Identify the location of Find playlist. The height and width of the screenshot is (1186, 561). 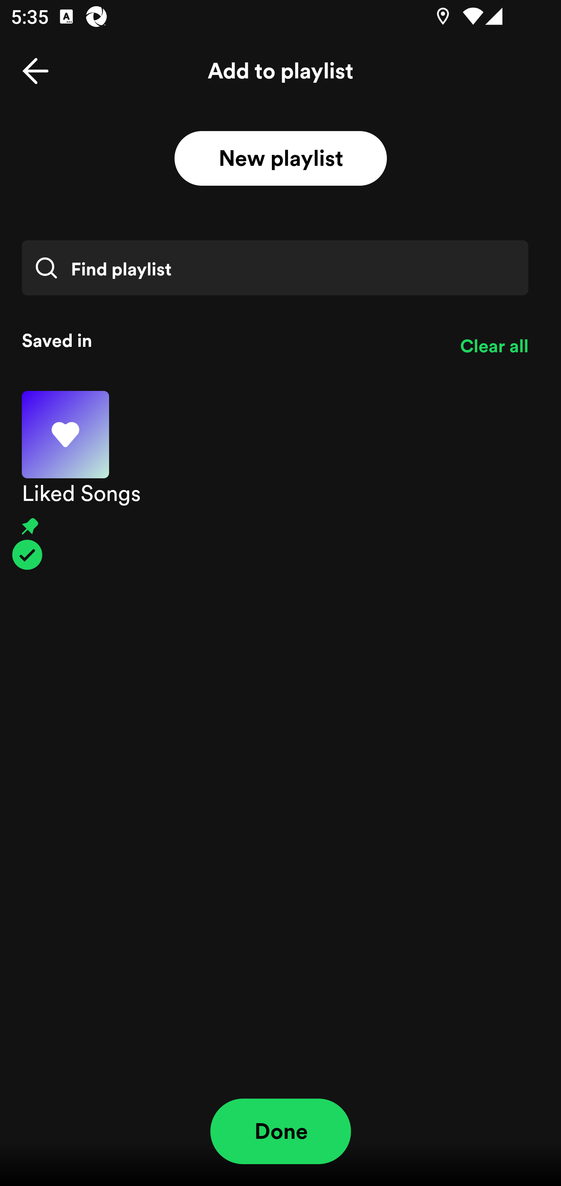
(275, 268).